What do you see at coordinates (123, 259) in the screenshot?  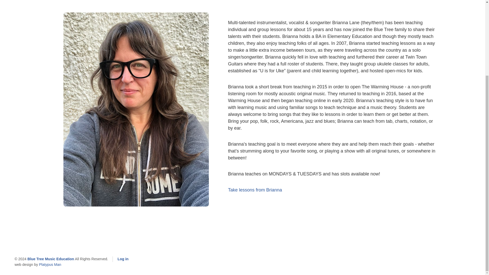 I see `Log in` at bounding box center [123, 259].